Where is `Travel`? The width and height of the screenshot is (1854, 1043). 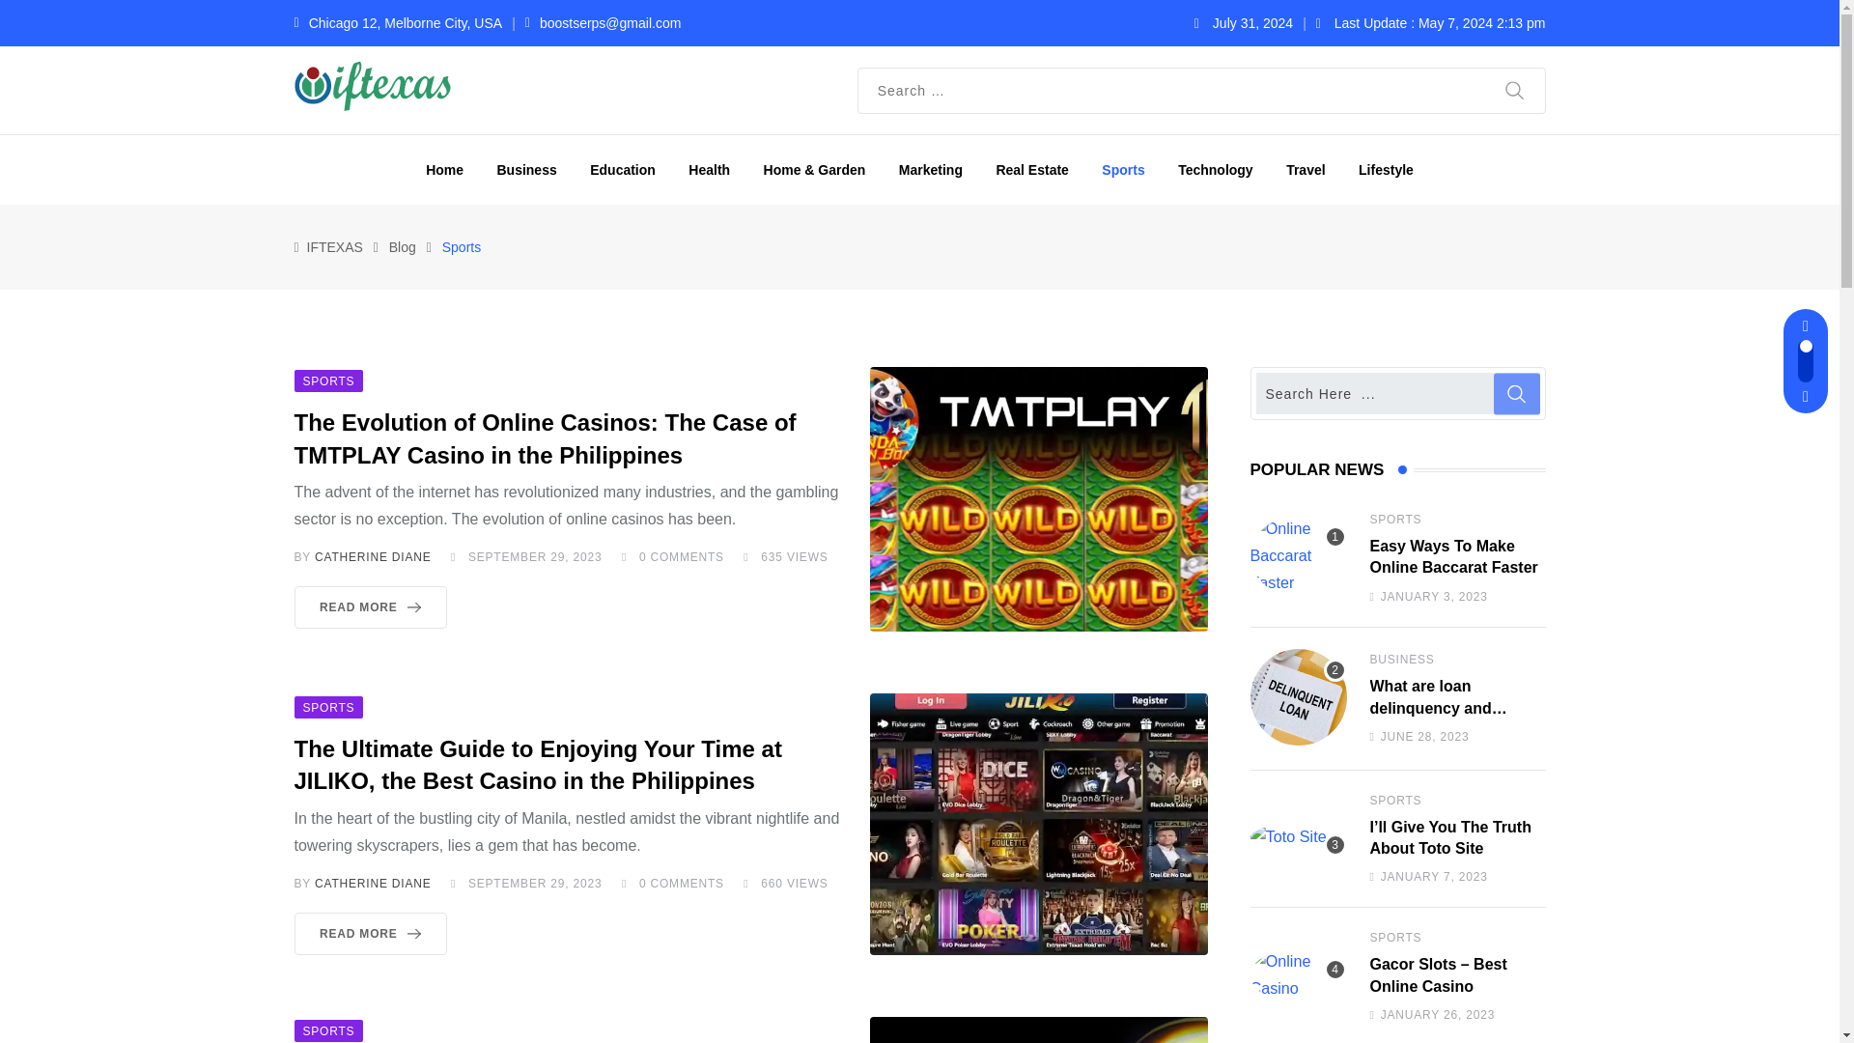
Travel is located at coordinates (1306, 170).